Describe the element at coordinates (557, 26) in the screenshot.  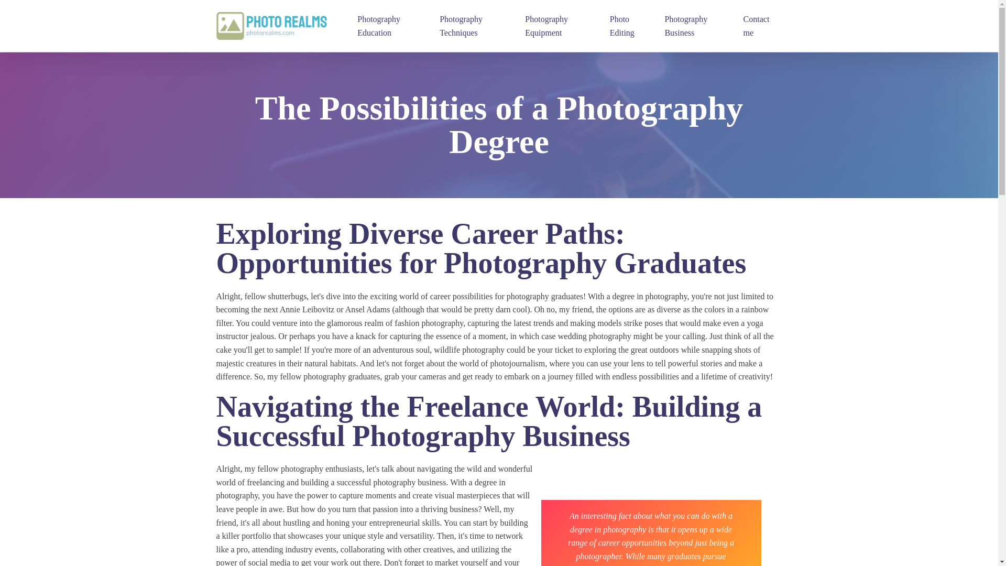
I see `Photography Equipment` at that location.